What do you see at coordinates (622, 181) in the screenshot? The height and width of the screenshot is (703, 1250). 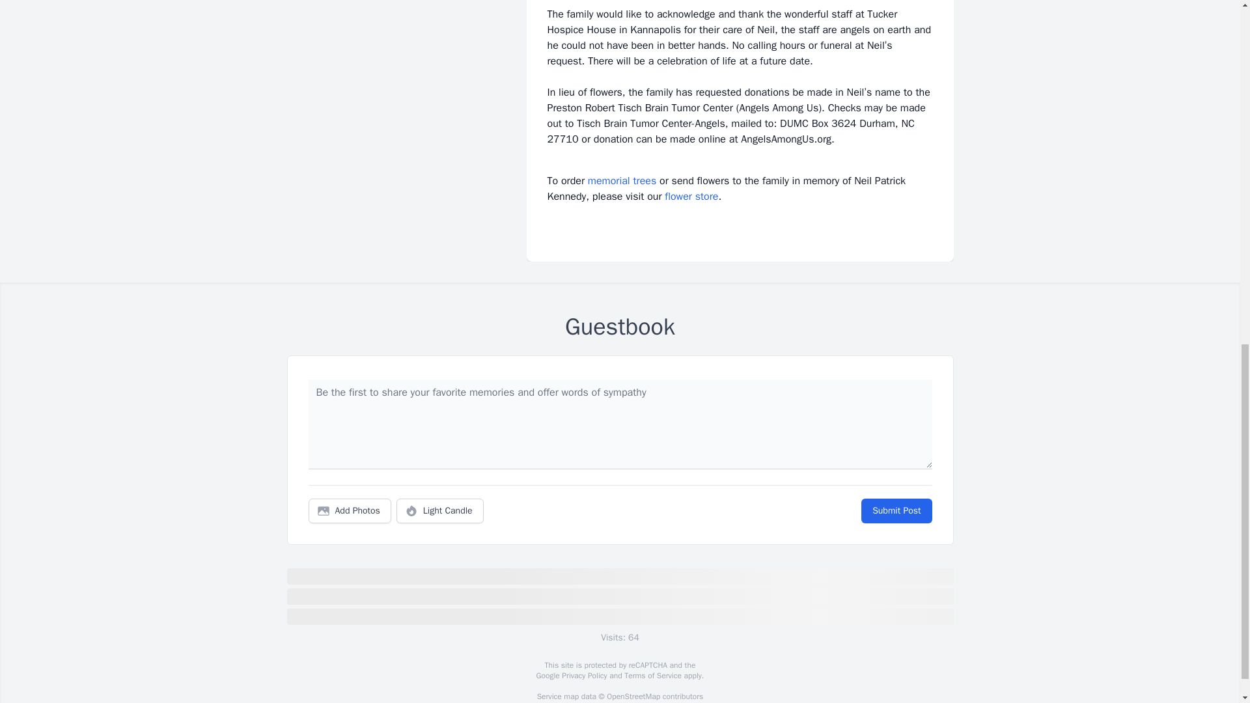 I see `memorial trees` at bounding box center [622, 181].